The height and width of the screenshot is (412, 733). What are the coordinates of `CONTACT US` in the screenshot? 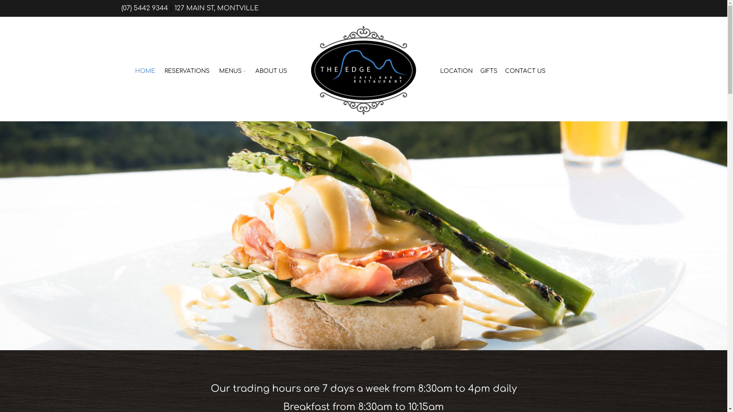 It's located at (525, 70).